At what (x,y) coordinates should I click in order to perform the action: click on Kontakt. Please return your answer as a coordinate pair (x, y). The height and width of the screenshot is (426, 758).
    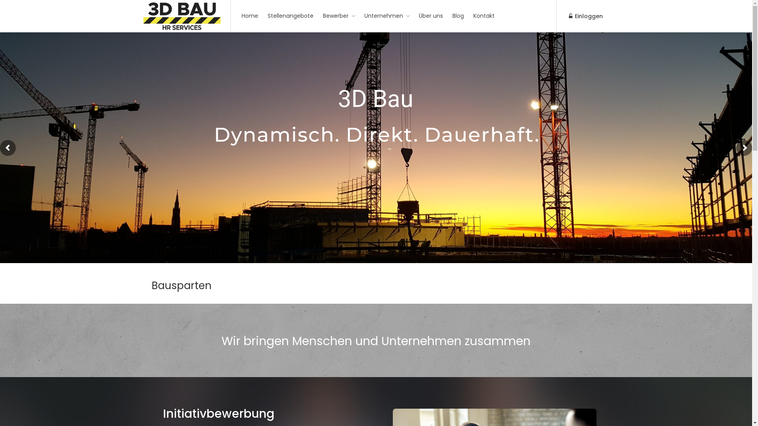
    Looking at the image, I should click on (484, 16).